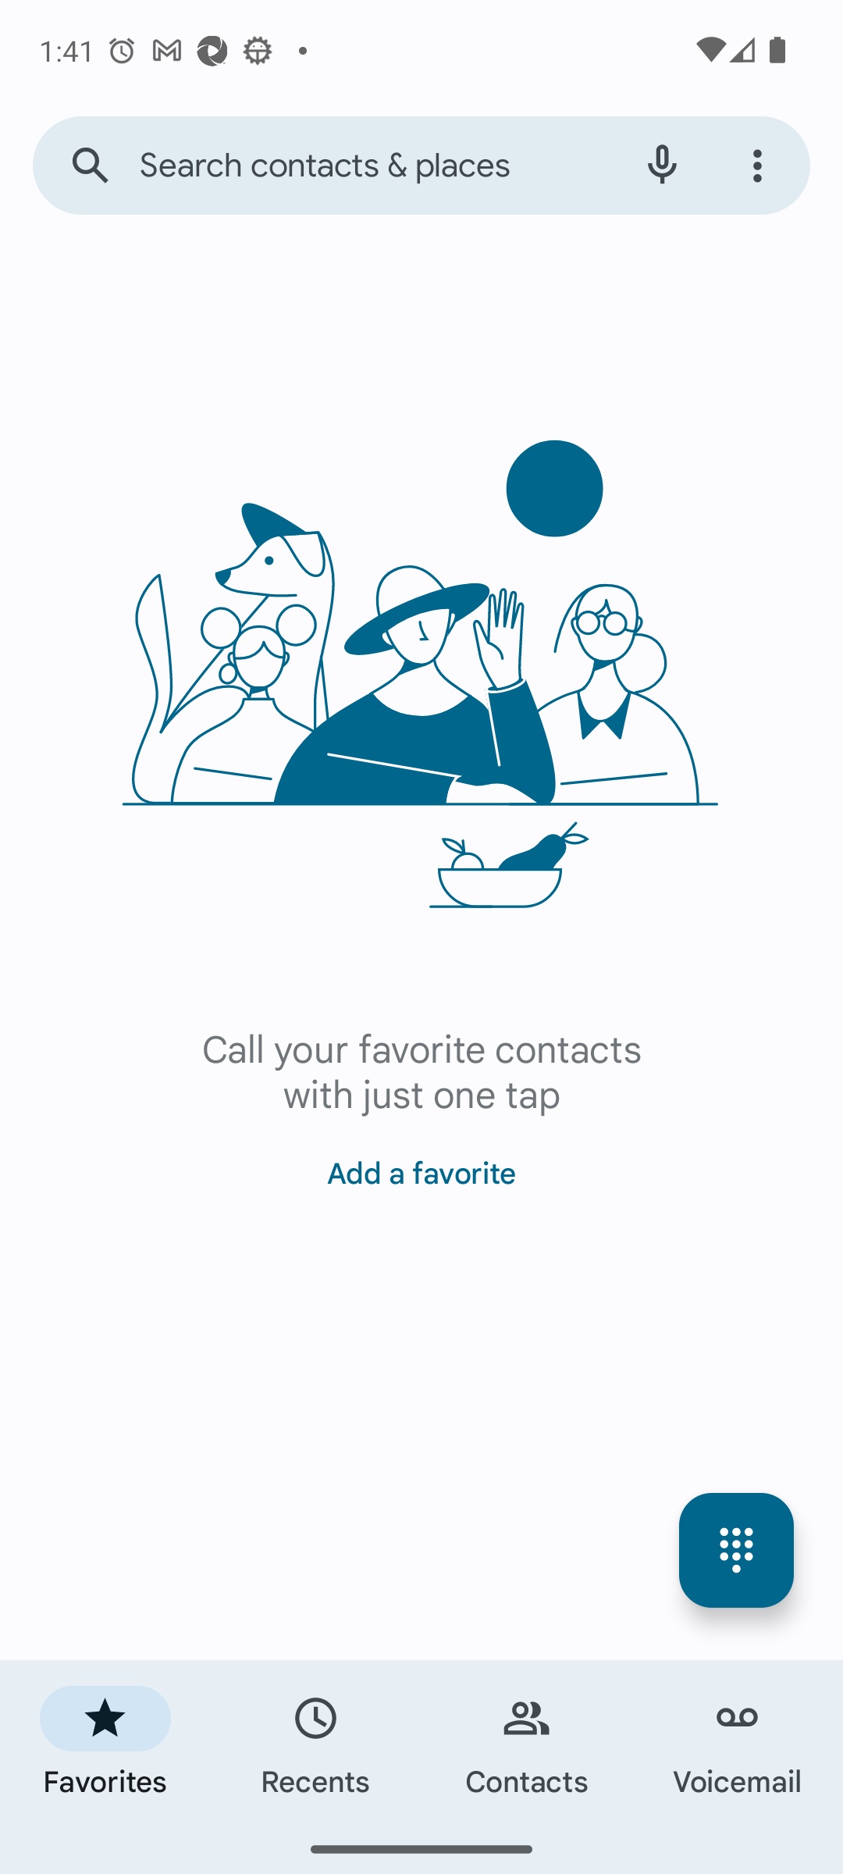 This screenshot has width=843, height=1874. Describe the element at coordinates (737, 1551) in the screenshot. I see `key pad` at that location.